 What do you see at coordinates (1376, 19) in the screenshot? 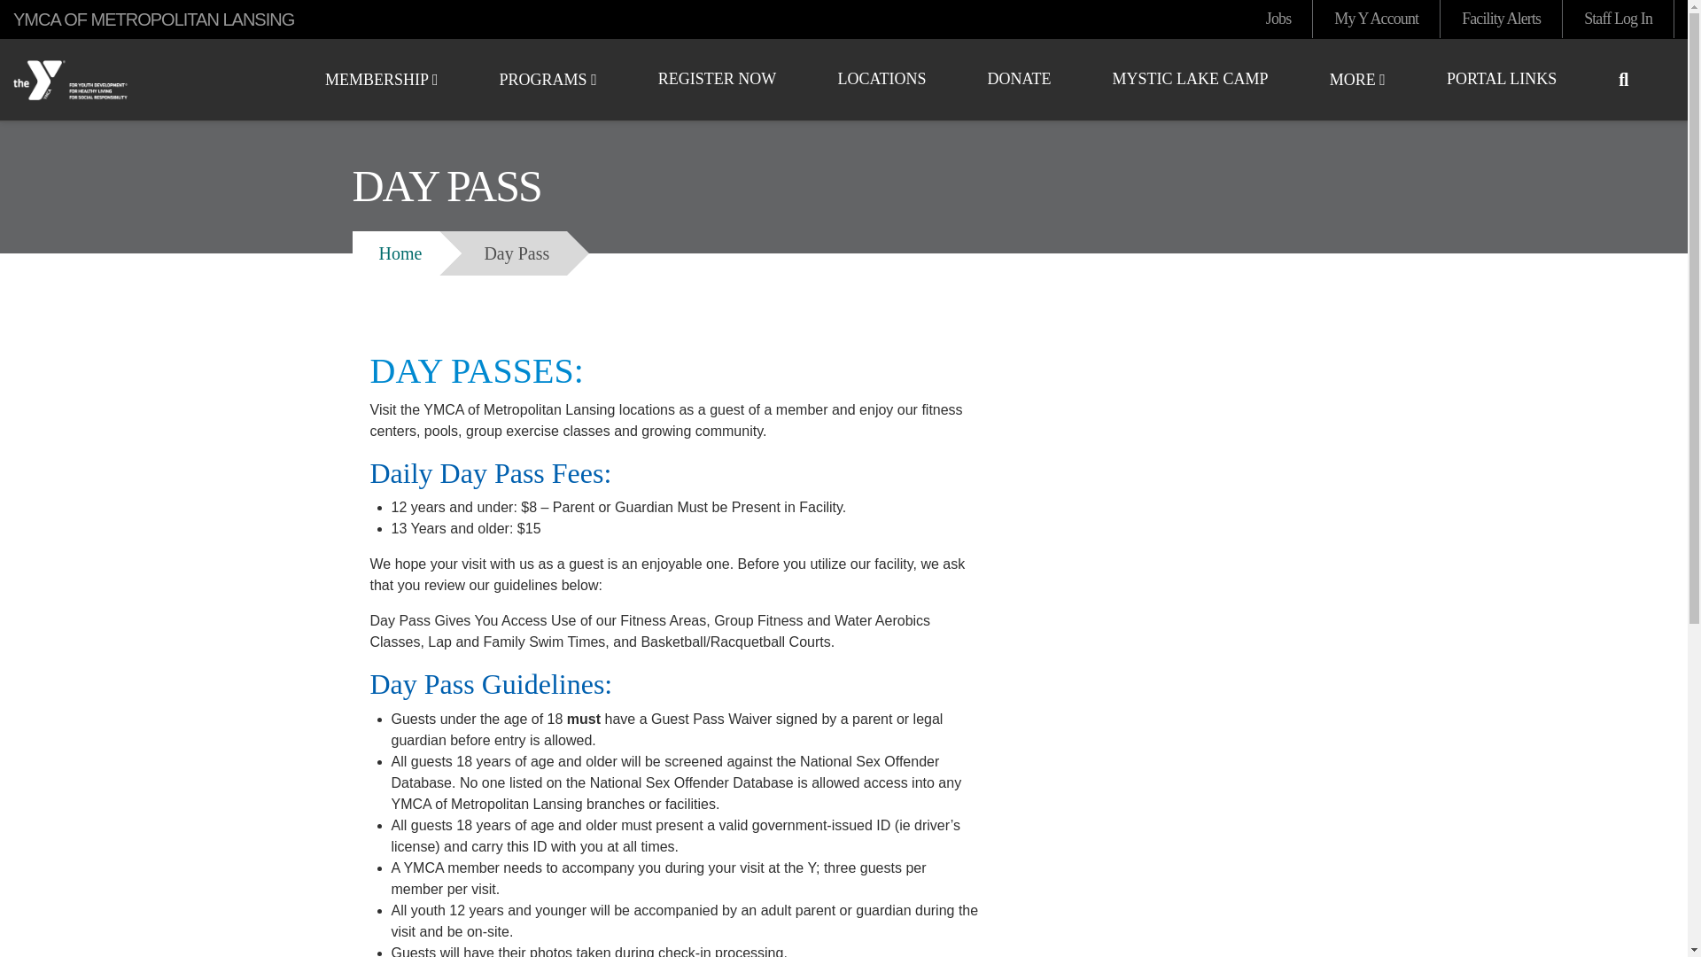
I see `My Y Account` at bounding box center [1376, 19].